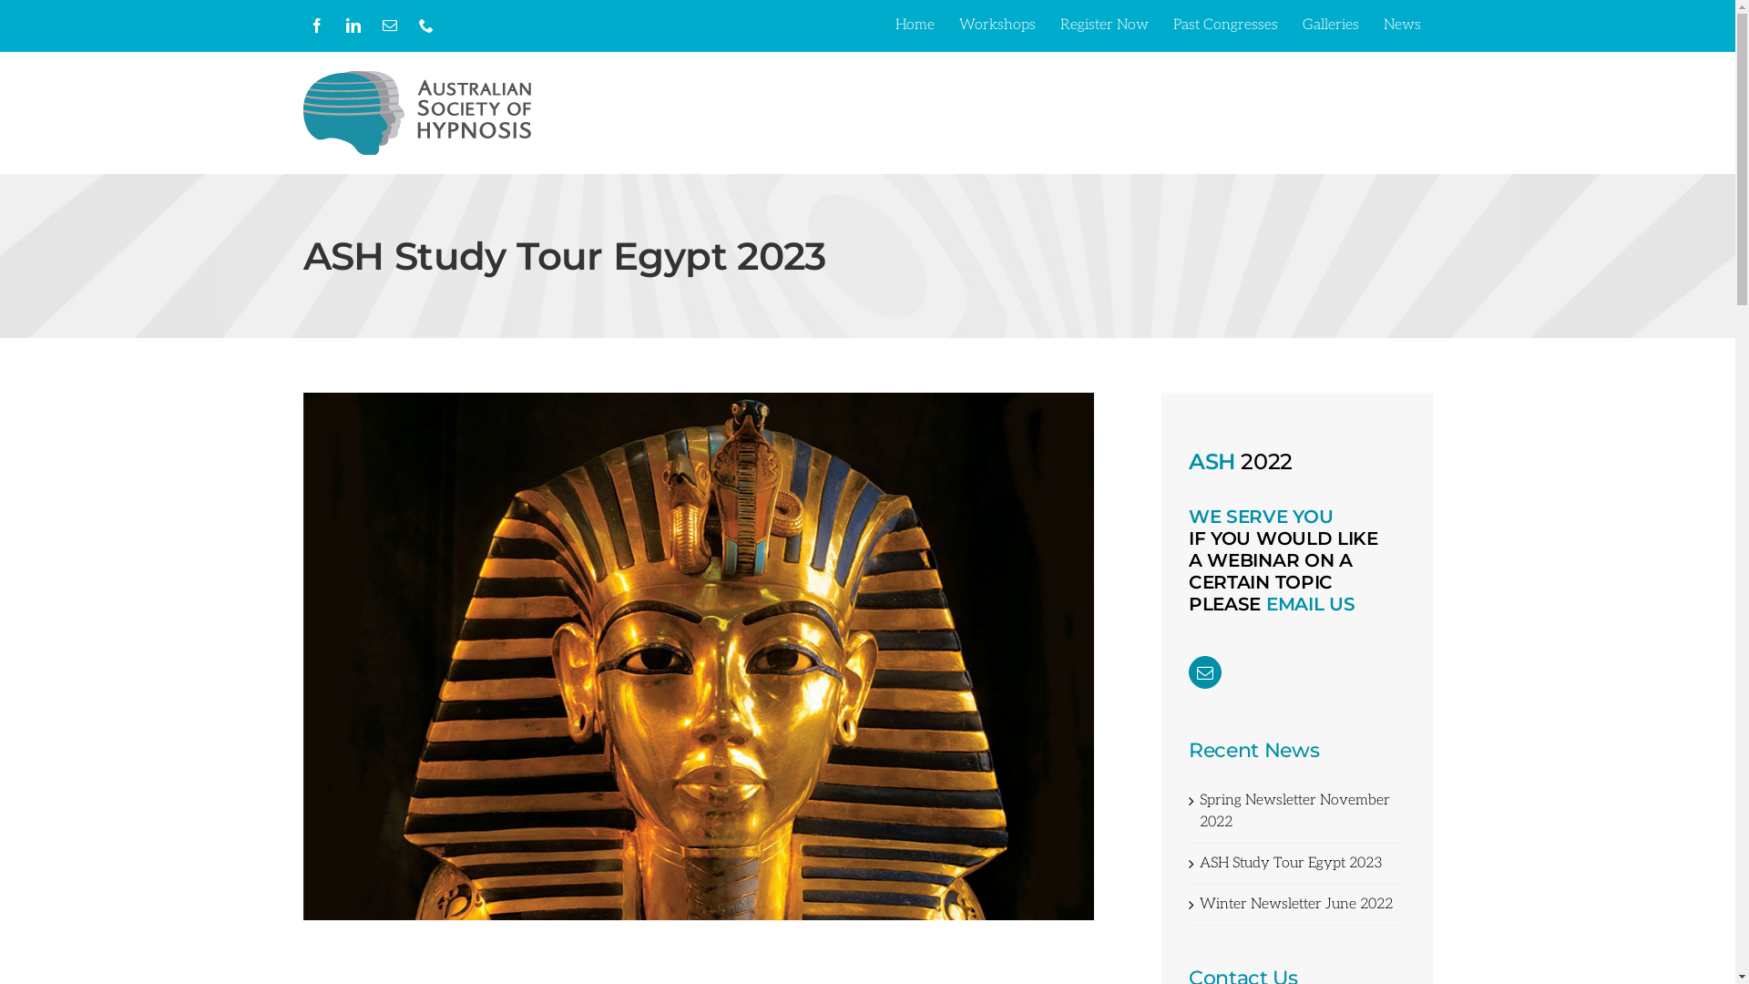  Describe the element at coordinates (698, 656) in the screenshot. I see `View Larger Image` at that location.